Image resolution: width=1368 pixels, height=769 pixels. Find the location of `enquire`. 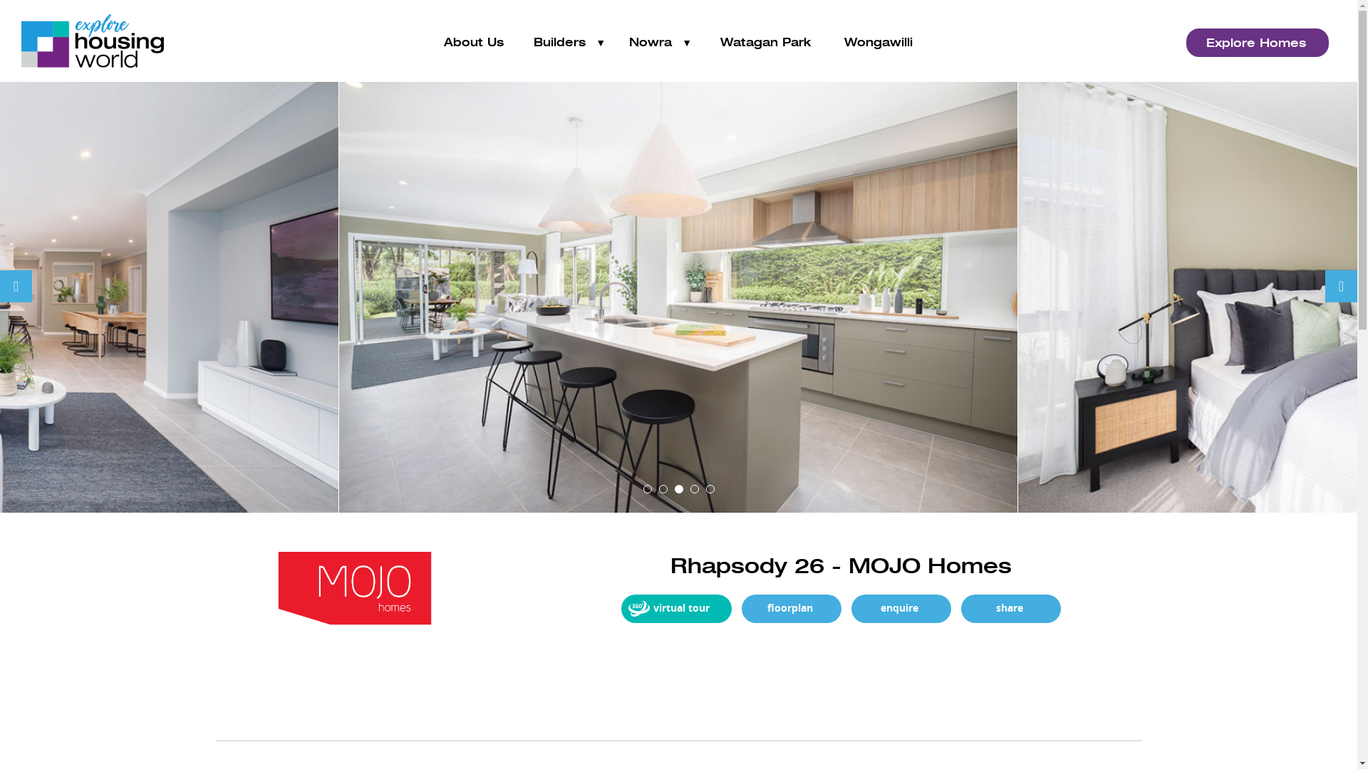

enquire is located at coordinates (901, 609).